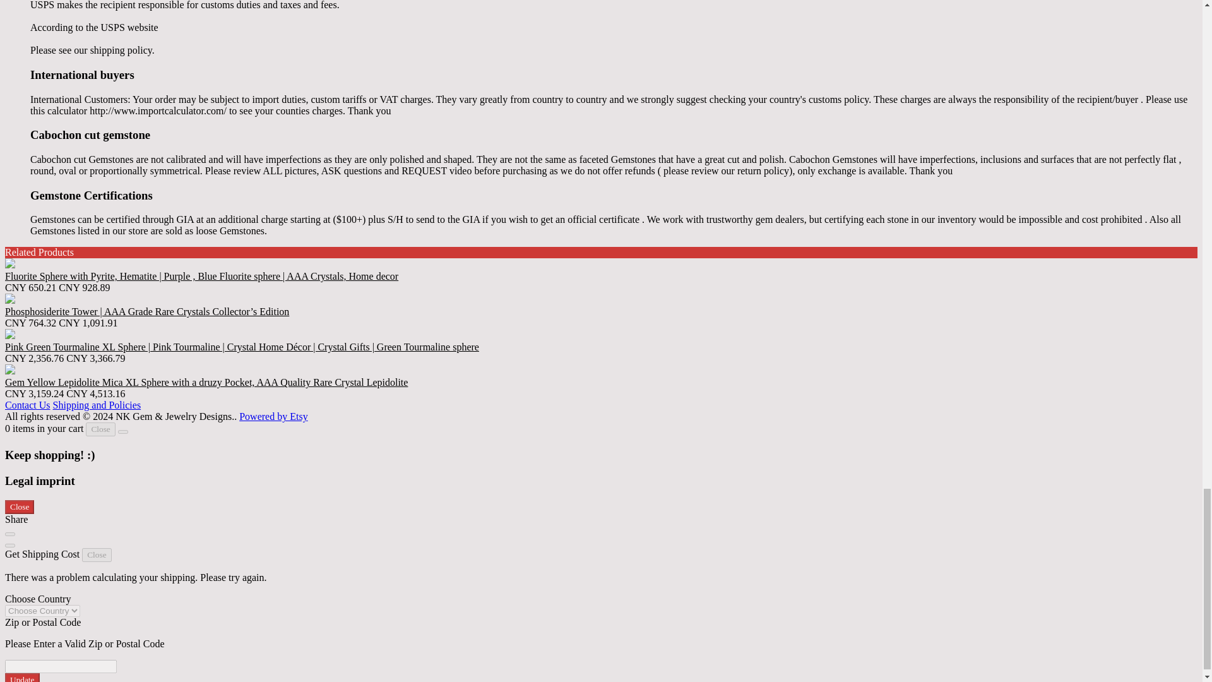 This screenshot has height=682, width=1212. What do you see at coordinates (19, 506) in the screenshot?
I see `Close` at bounding box center [19, 506].